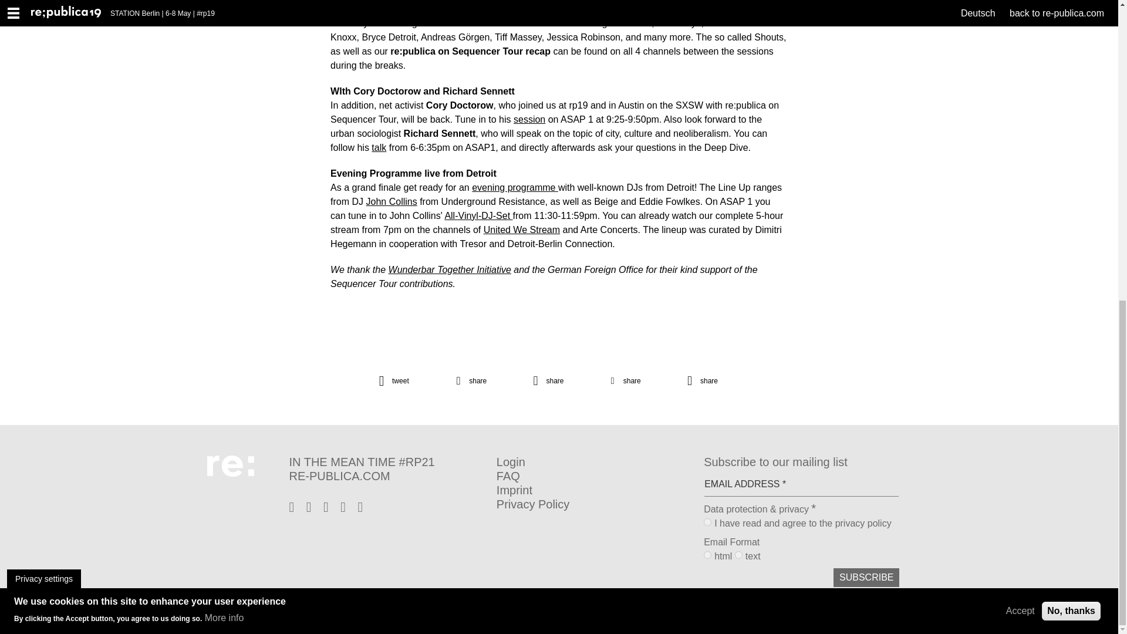 The width and height of the screenshot is (1127, 634). Describe the element at coordinates (738, 554) in the screenshot. I see `text` at that location.